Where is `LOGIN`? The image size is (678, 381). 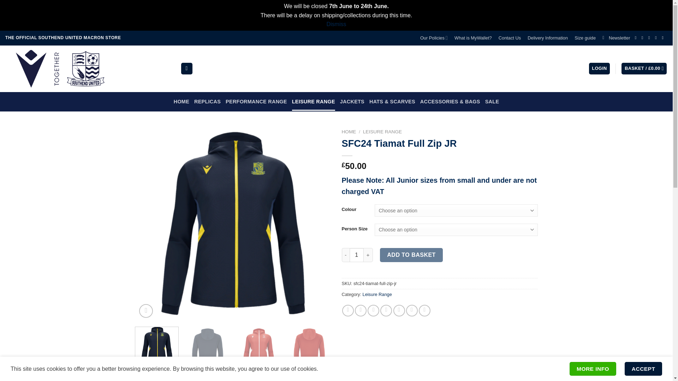 LOGIN is located at coordinates (600, 68).